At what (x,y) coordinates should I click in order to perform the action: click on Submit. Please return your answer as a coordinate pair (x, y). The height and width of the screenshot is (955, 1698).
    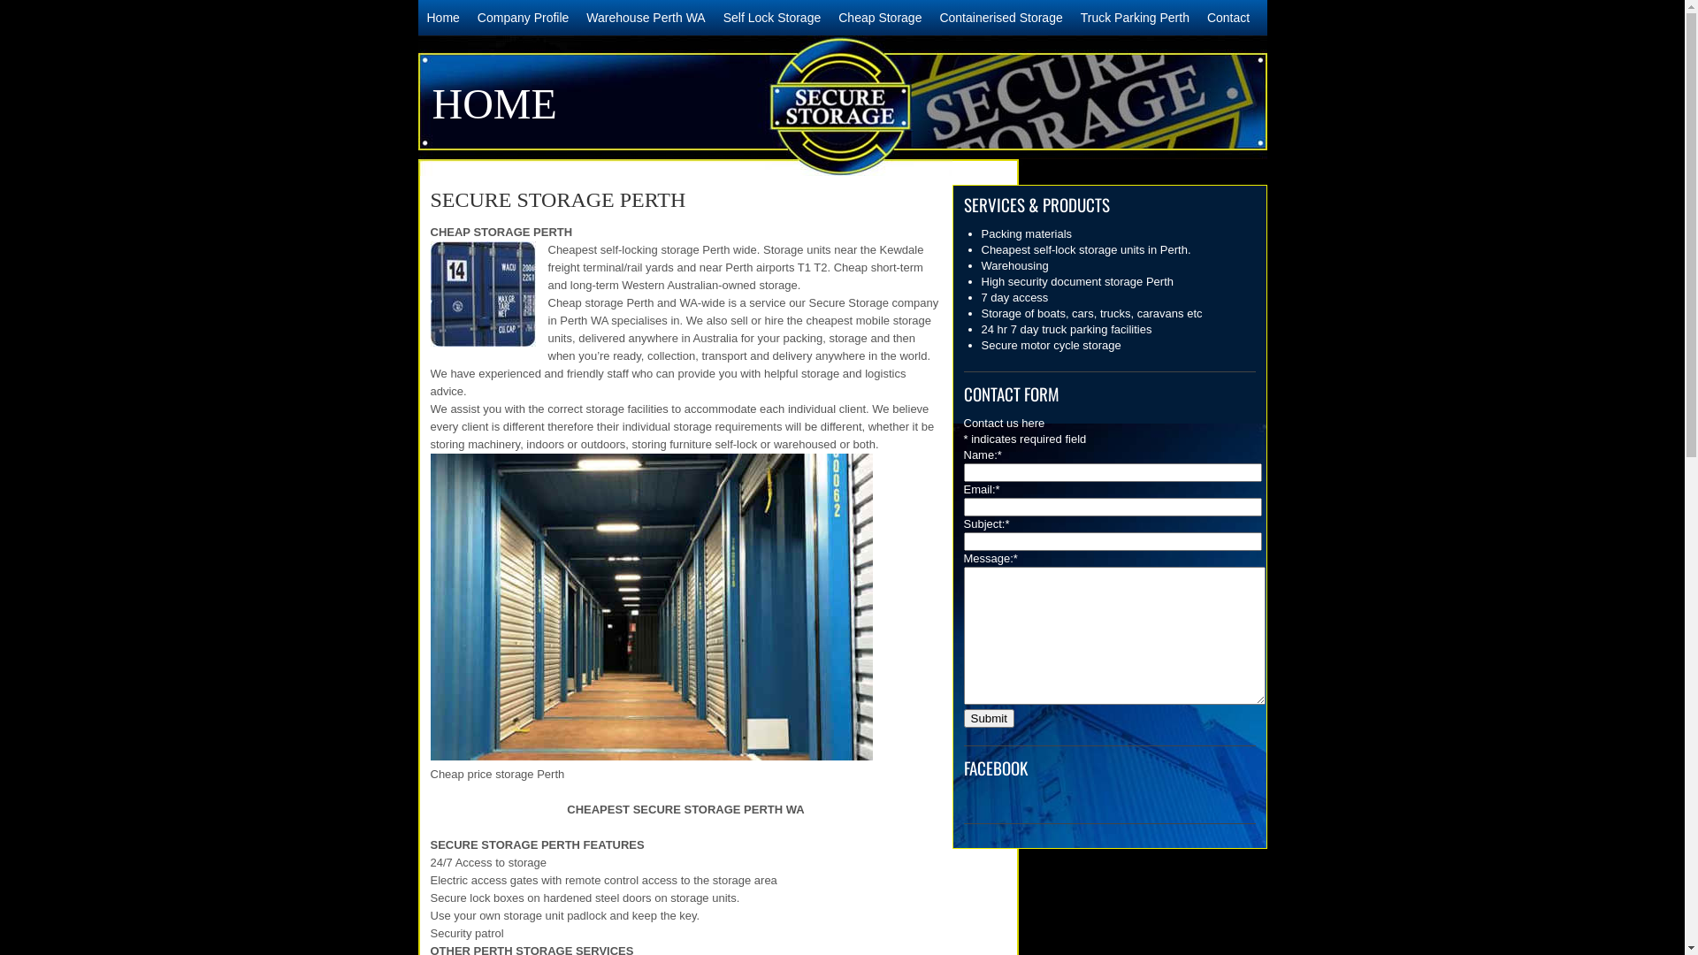
    Looking at the image, I should click on (989, 718).